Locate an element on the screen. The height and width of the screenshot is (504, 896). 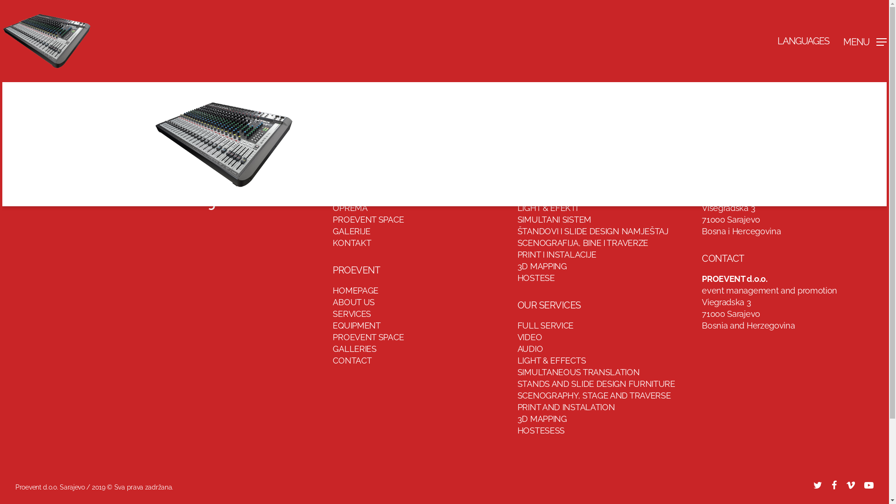
ProEvent Sarajevo is located at coordinates (157, 158).